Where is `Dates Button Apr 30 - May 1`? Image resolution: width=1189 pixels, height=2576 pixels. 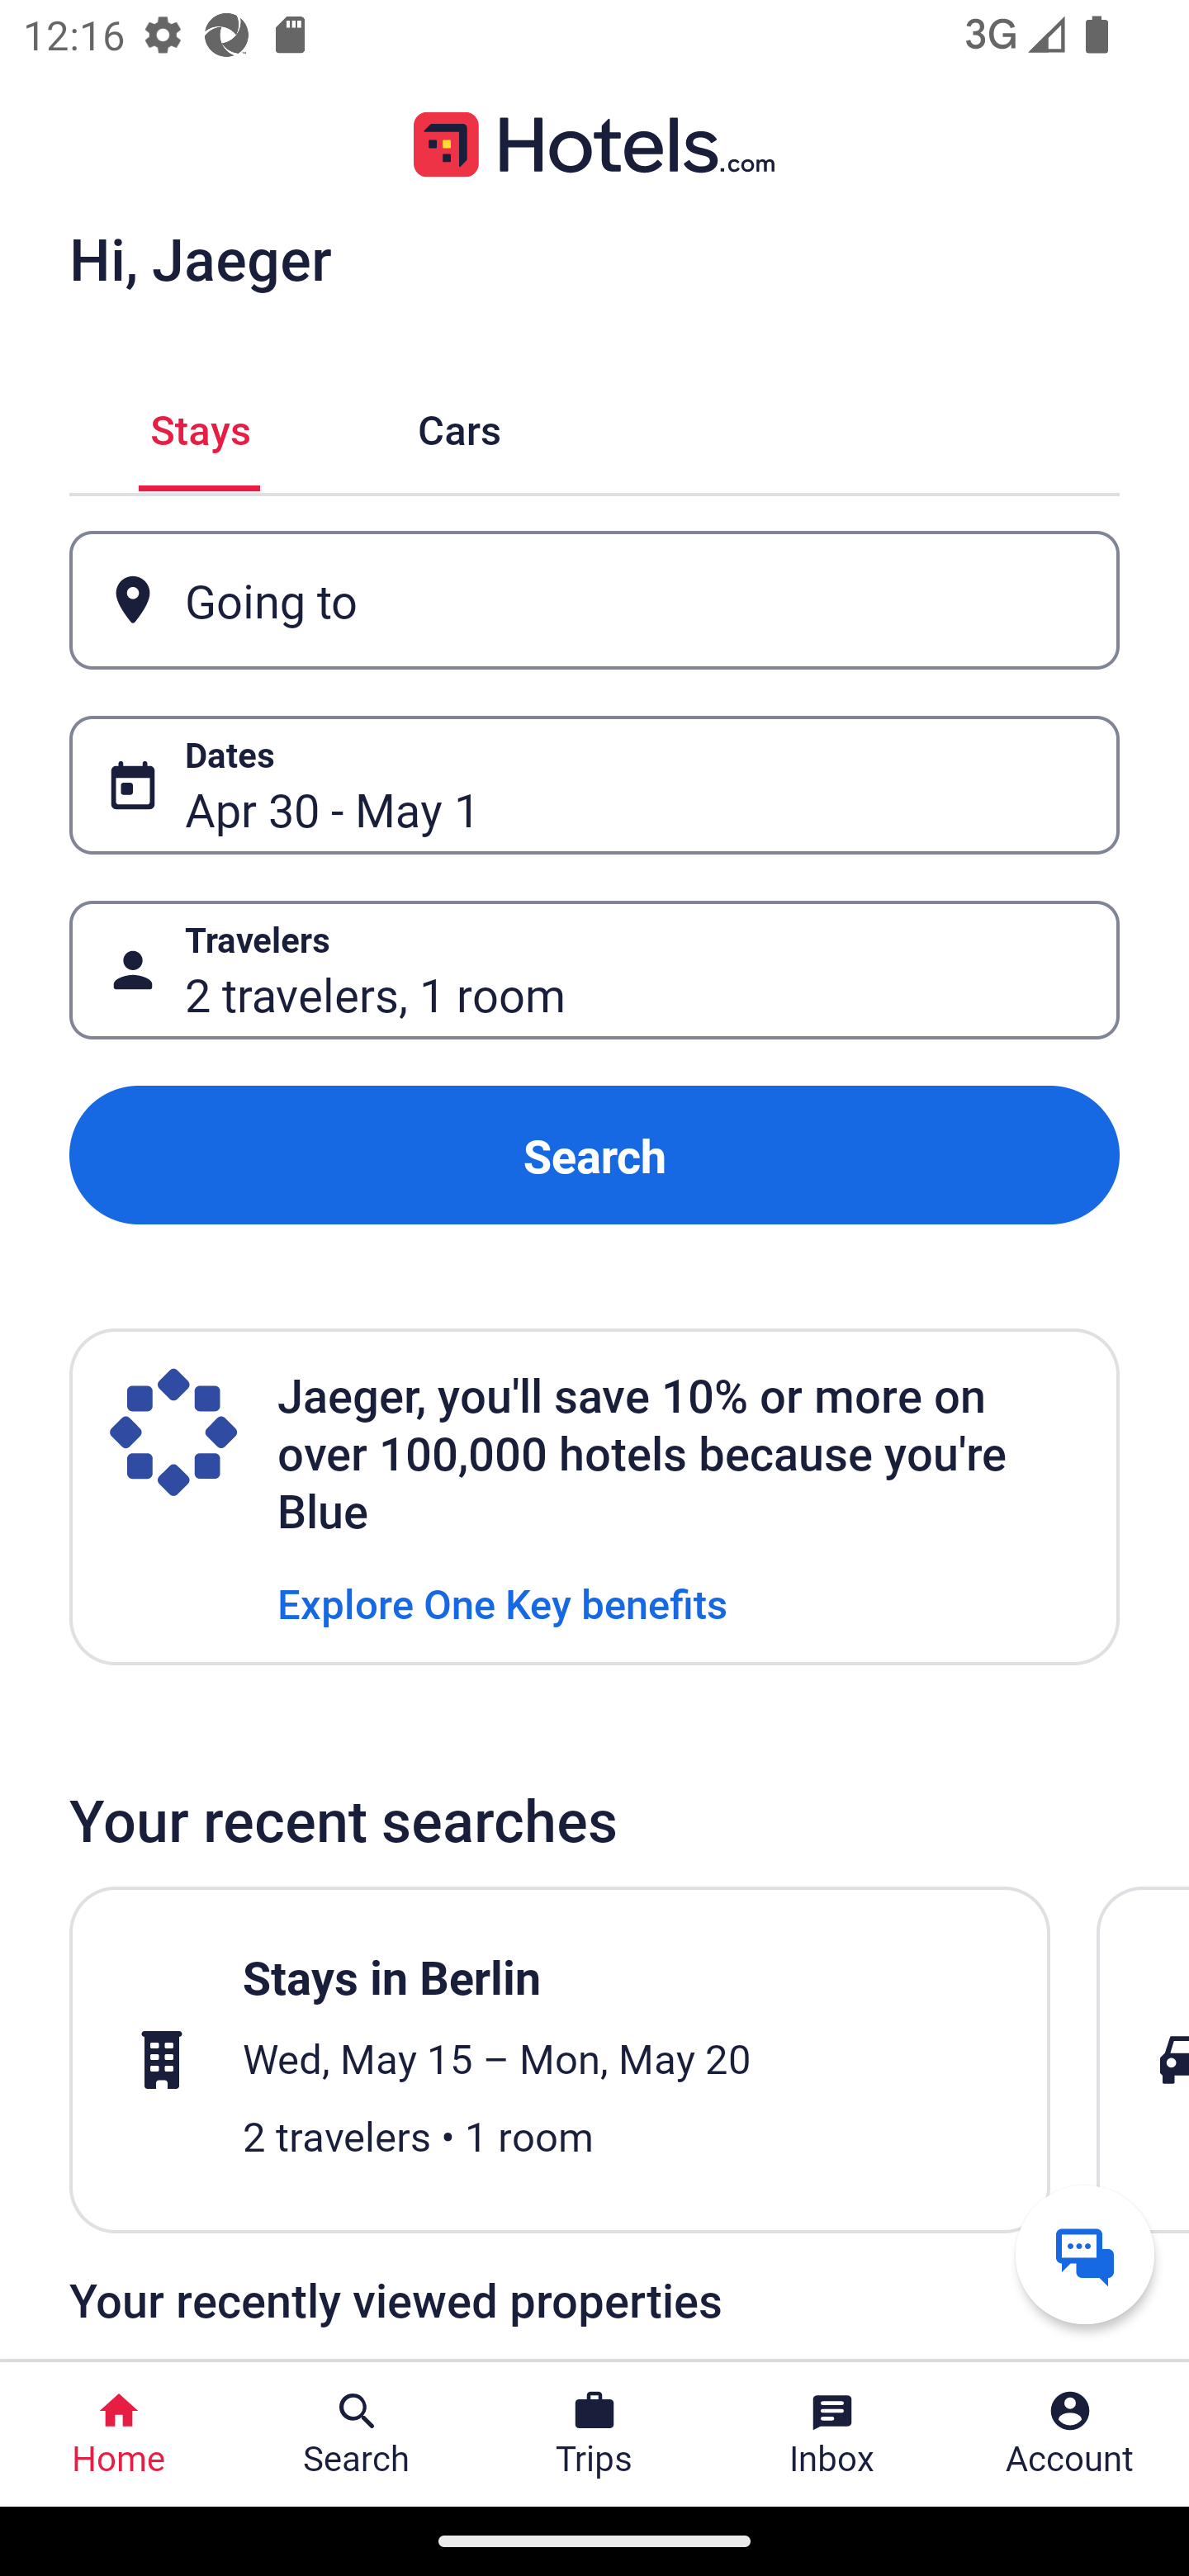 Dates Button Apr 30 - May 1 is located at coordinates (594, 785).